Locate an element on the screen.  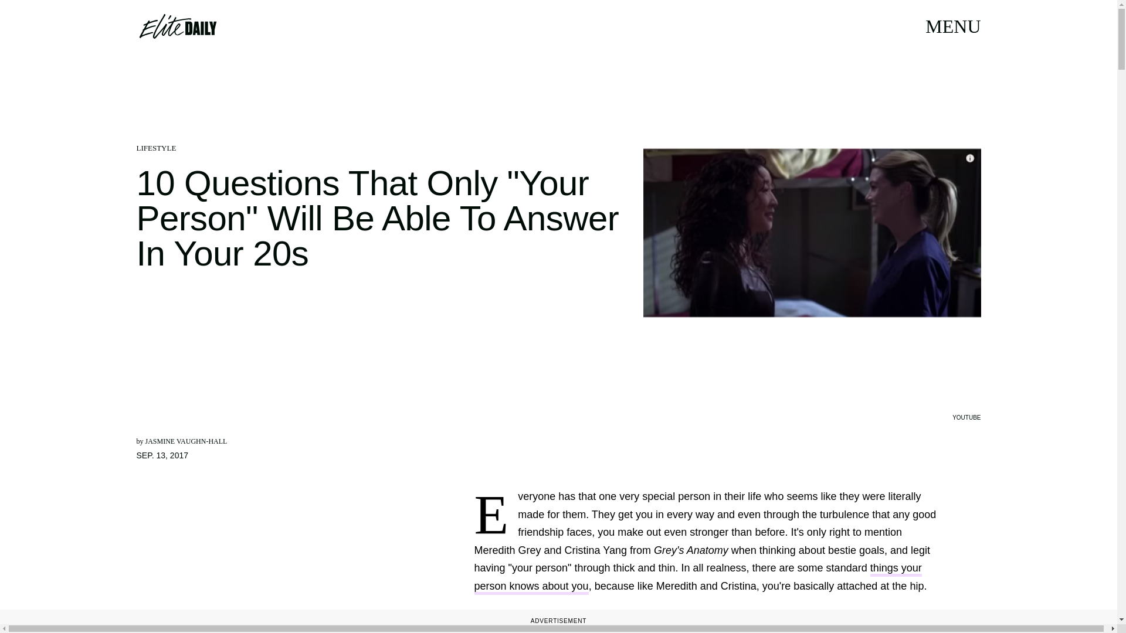
things your person knows about you is located at coordinates (697, 578).